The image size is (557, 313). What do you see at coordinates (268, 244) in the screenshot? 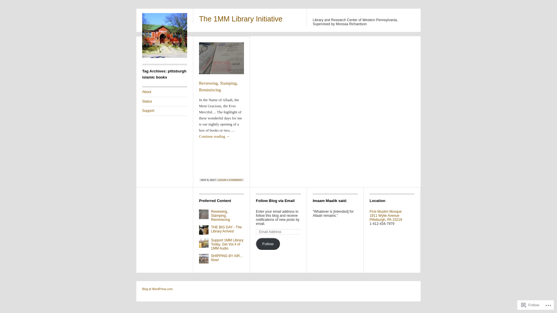
I see `Follow` at bounding box center [268, 244].